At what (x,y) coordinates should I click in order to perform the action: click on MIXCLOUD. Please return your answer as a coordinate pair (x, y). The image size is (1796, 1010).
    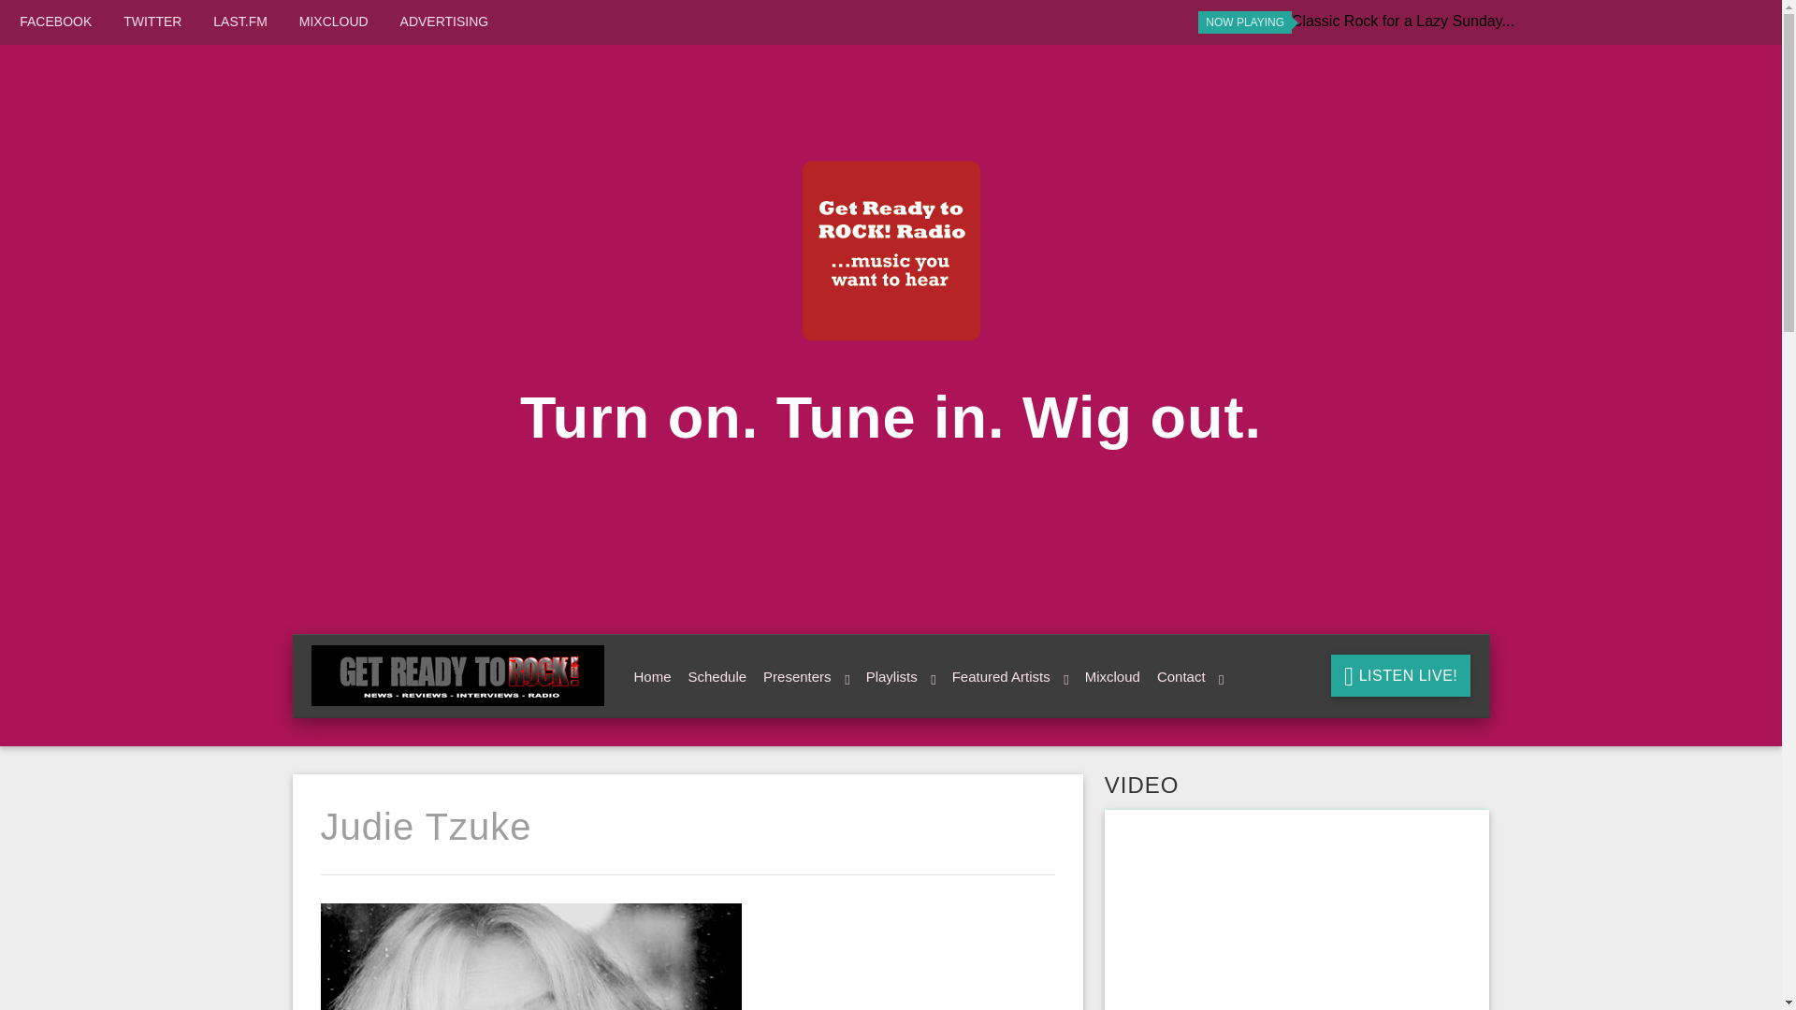
    Looking at the image, I should click on (333, 22).